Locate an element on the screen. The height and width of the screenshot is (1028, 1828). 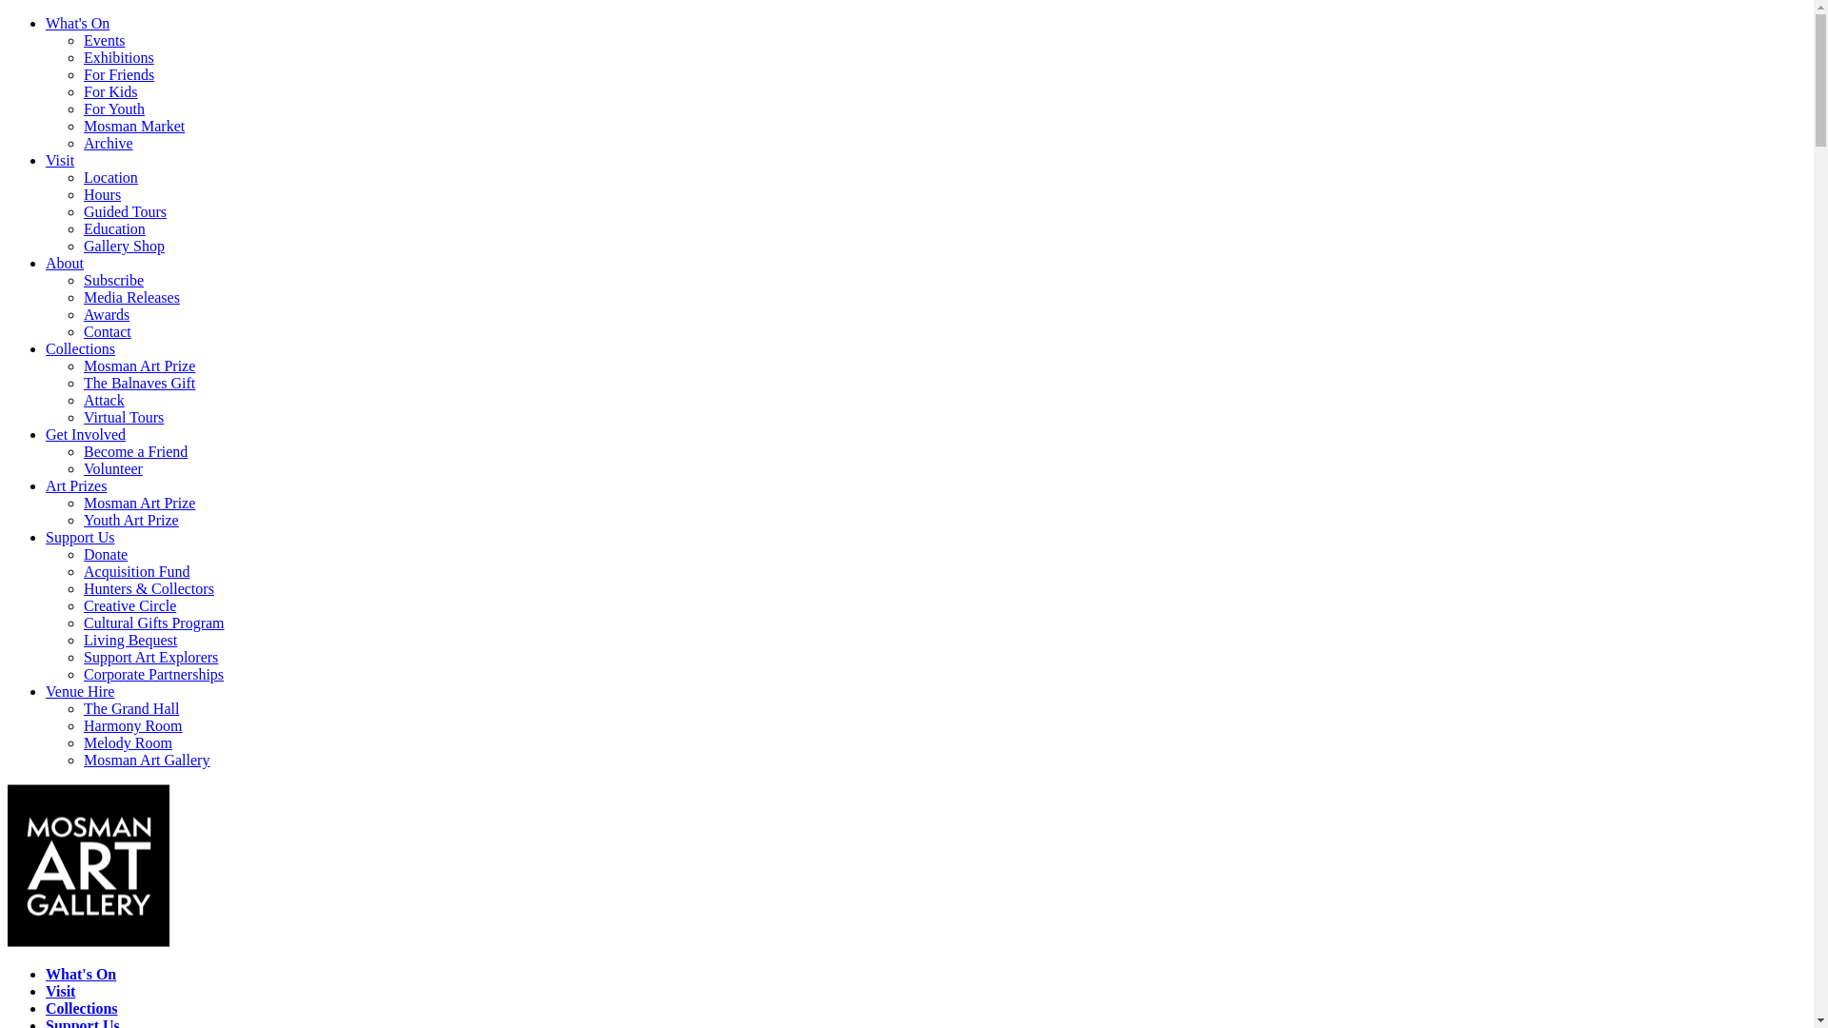
Donate is located at coordinates (106, 554).